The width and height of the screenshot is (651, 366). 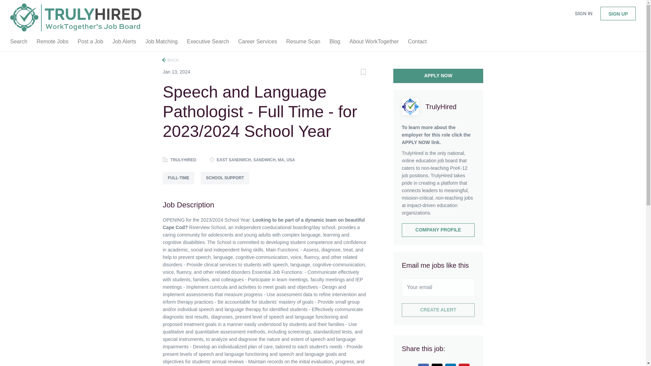 I want to click on Career Services, so click(x=258, y=43).